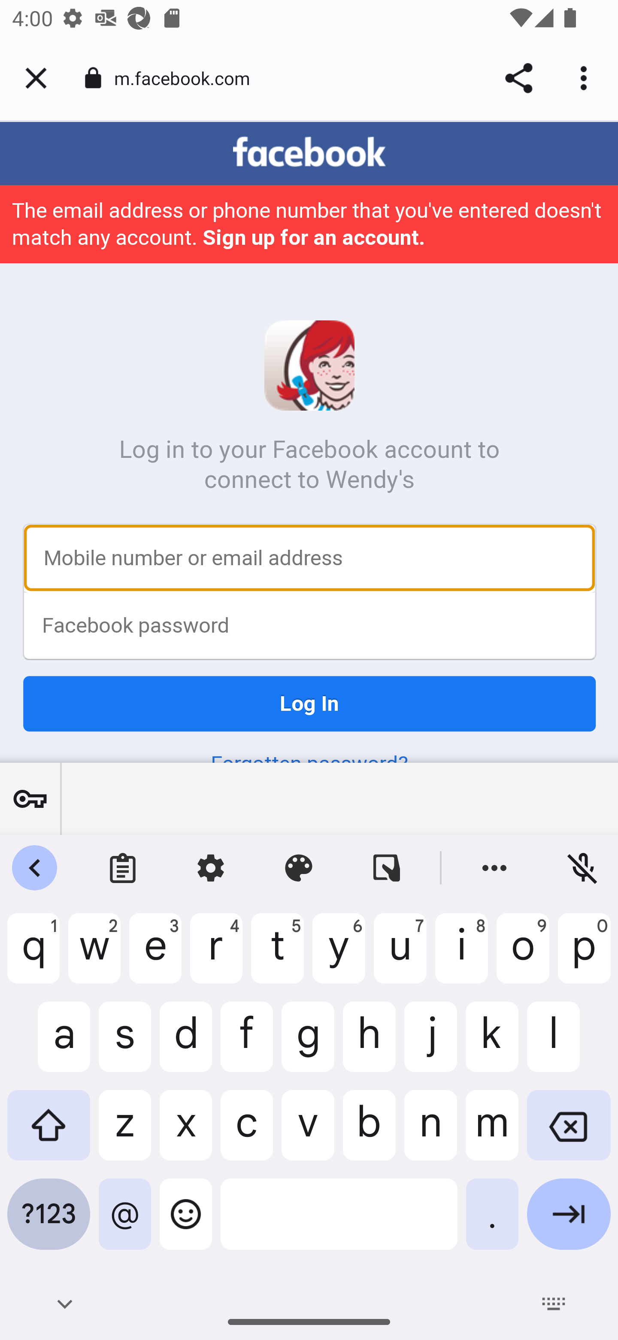 The width and height of the screenshot is (618, 1340). I want to click on Log In, so click(310, 704).